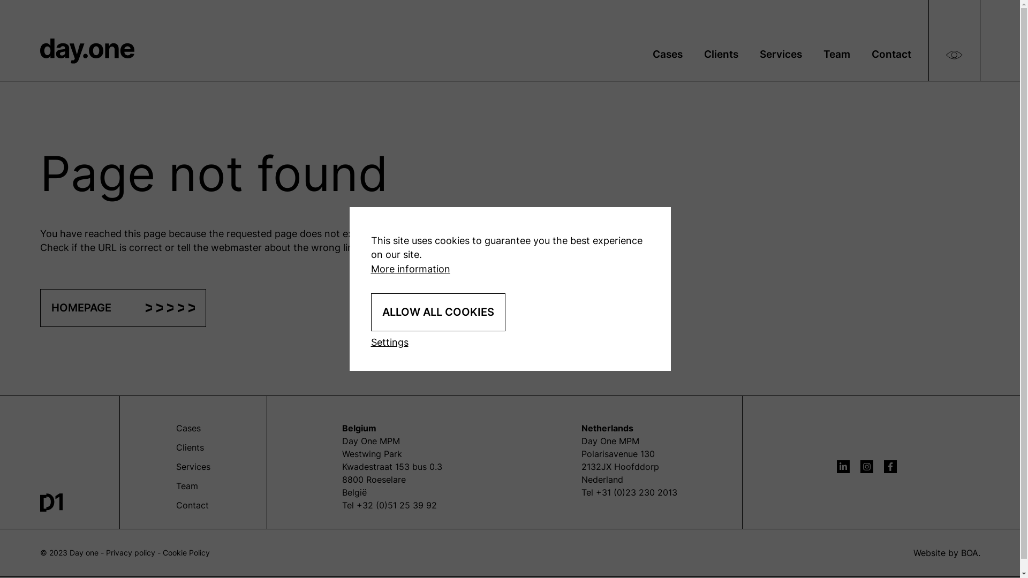  I want to click on Cases, so click(188, 428).